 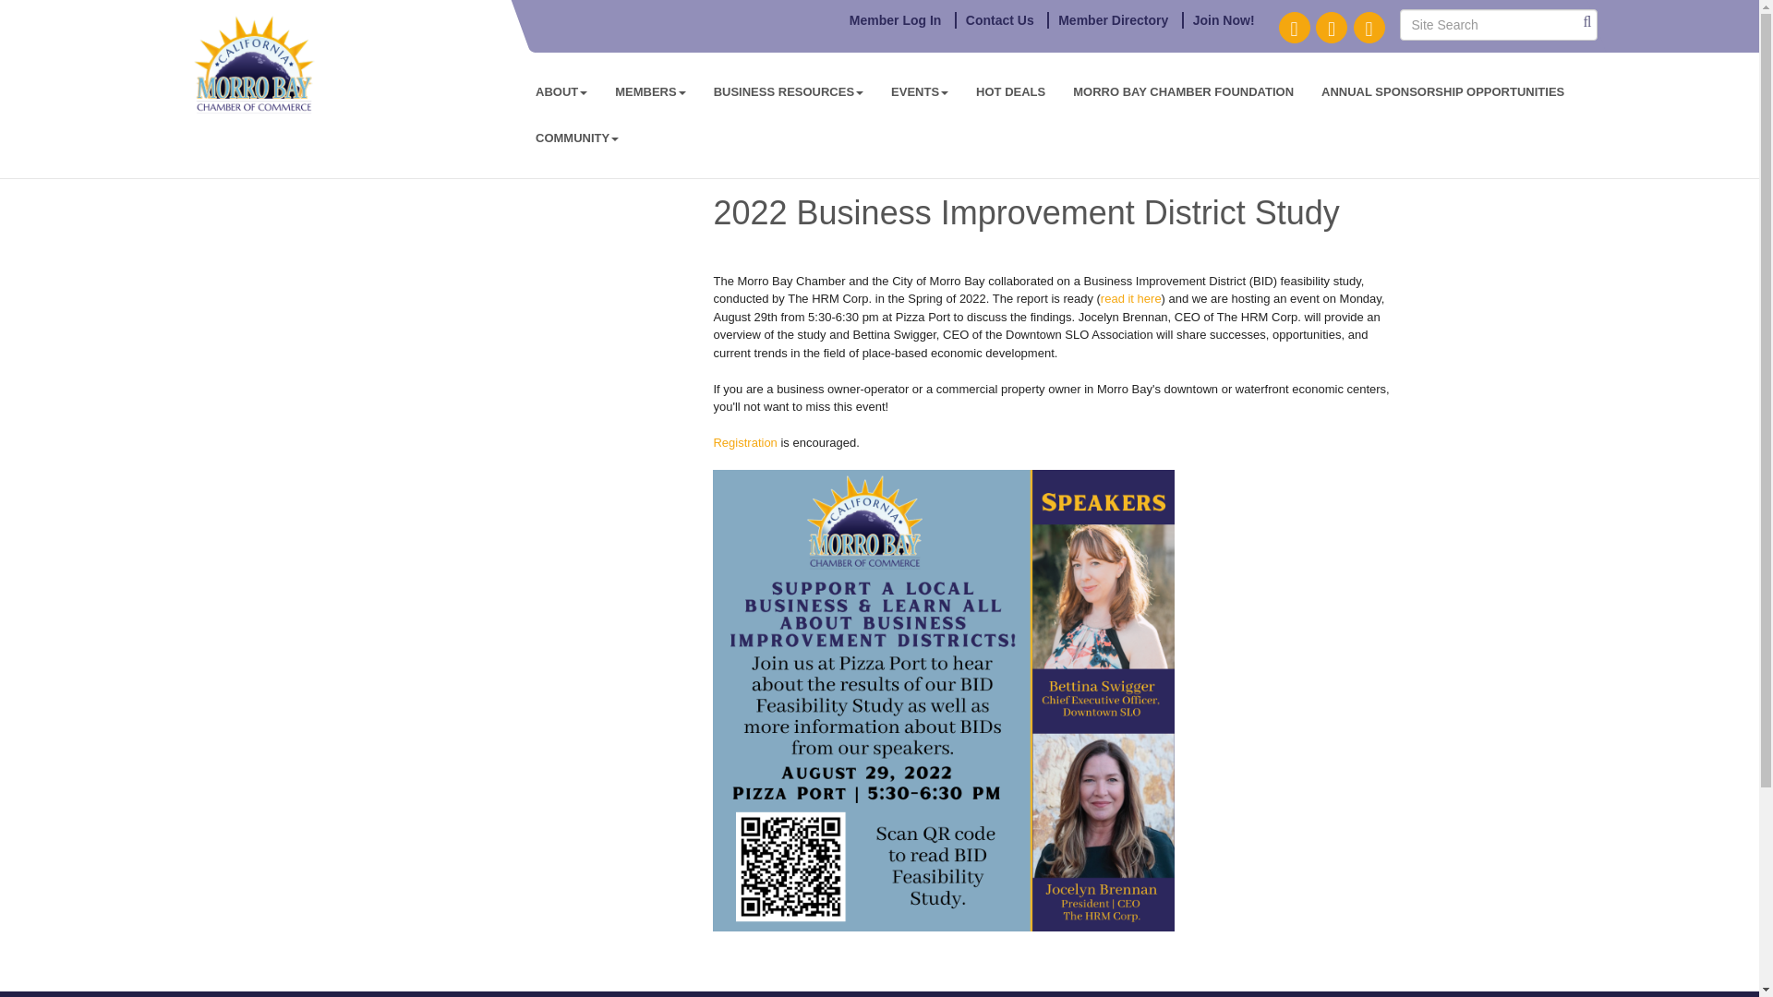 What do you see at coordinates (649, 92) in the screenshot?
I see `MEMBERS` at bounding box center [649, 92].